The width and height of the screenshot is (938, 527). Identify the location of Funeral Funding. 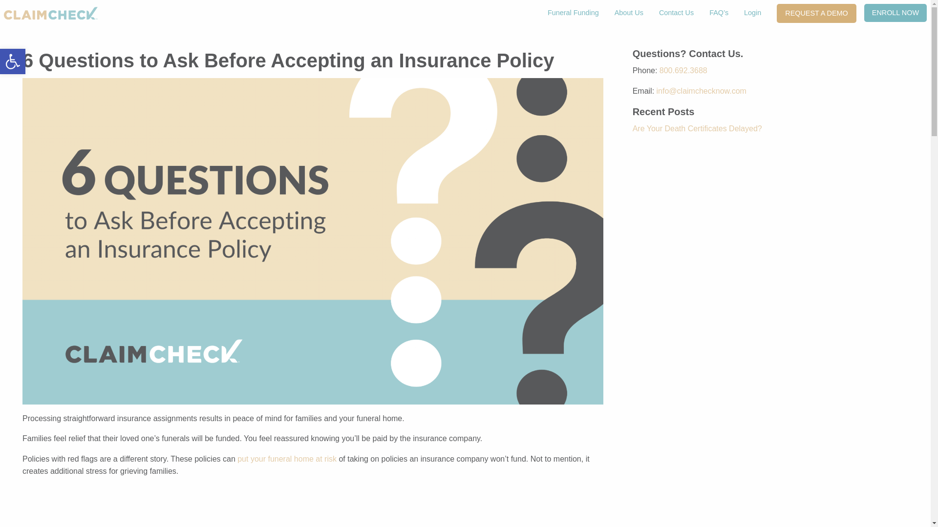
(13, 61).